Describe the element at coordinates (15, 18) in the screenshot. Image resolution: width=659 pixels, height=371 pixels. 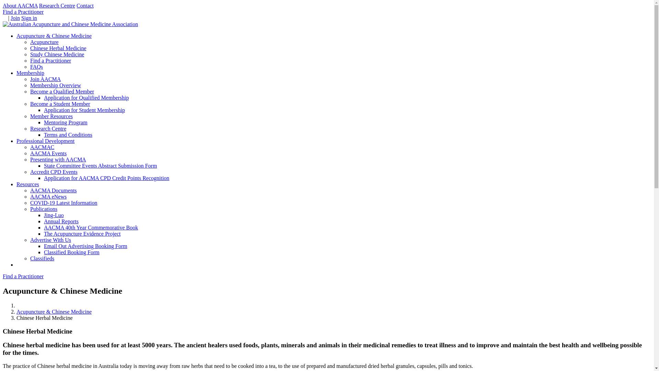
I see `Join` at that location.